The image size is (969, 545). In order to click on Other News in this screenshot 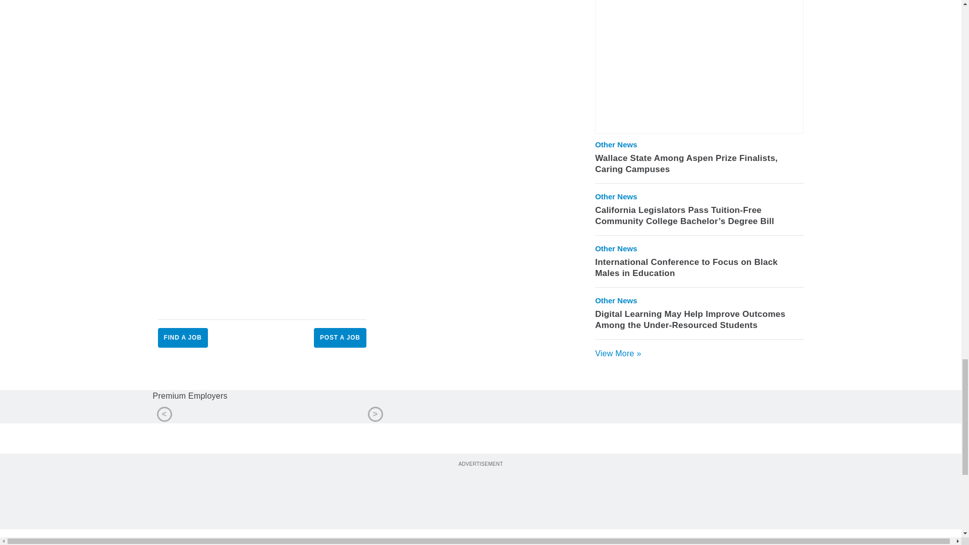, I will do `click(616, 144)`.